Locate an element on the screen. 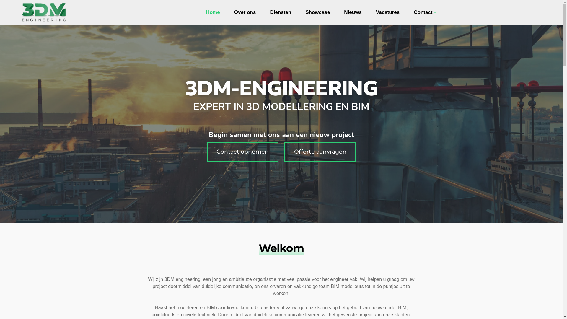 The height and width of the screenshot is (319, 567). Diensten is located at coordinates (281, 12).